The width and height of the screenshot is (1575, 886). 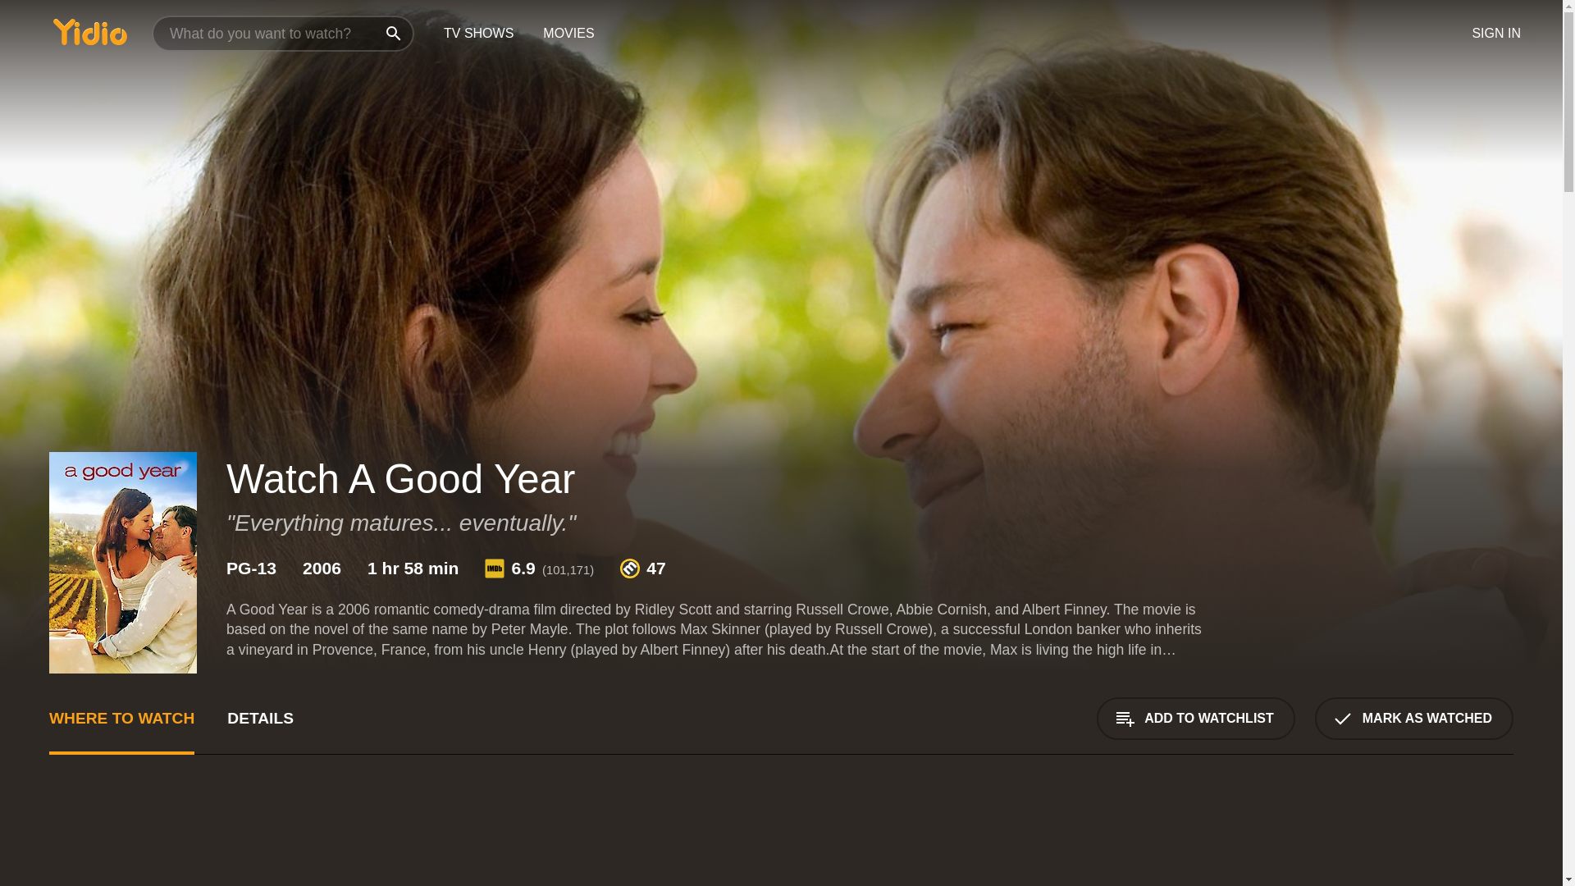 What do you see at coordinates (89, 31) in the screenshot?
I see `Yidio` at bounding box center [89, 31].